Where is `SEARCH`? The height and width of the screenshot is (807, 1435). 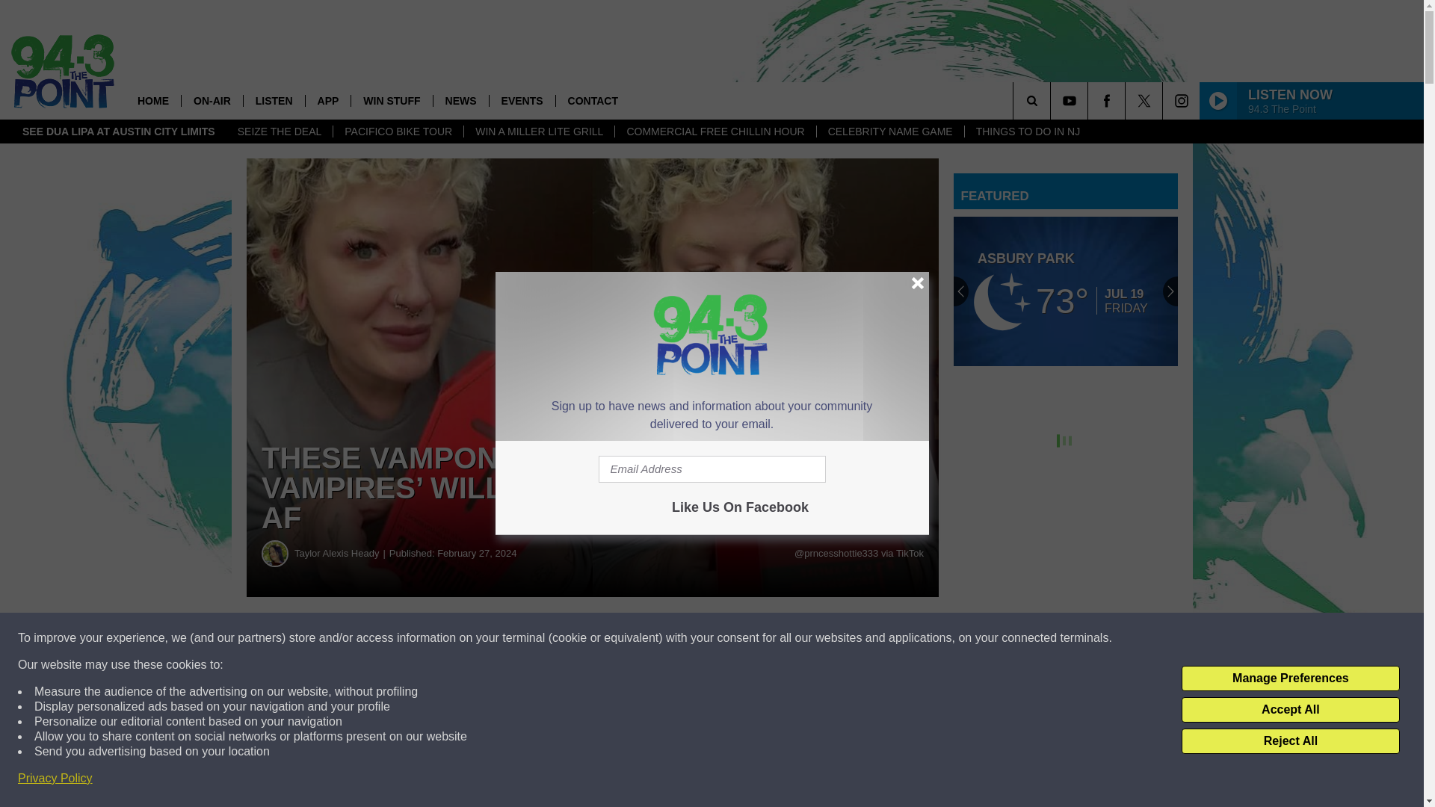 SEARCH is located at coordinates (1052, 100).